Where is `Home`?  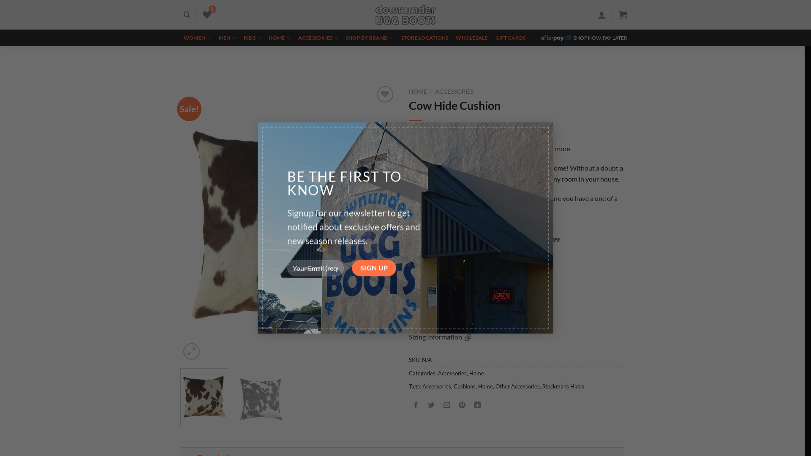
Home is located at coordinates (476, 373).